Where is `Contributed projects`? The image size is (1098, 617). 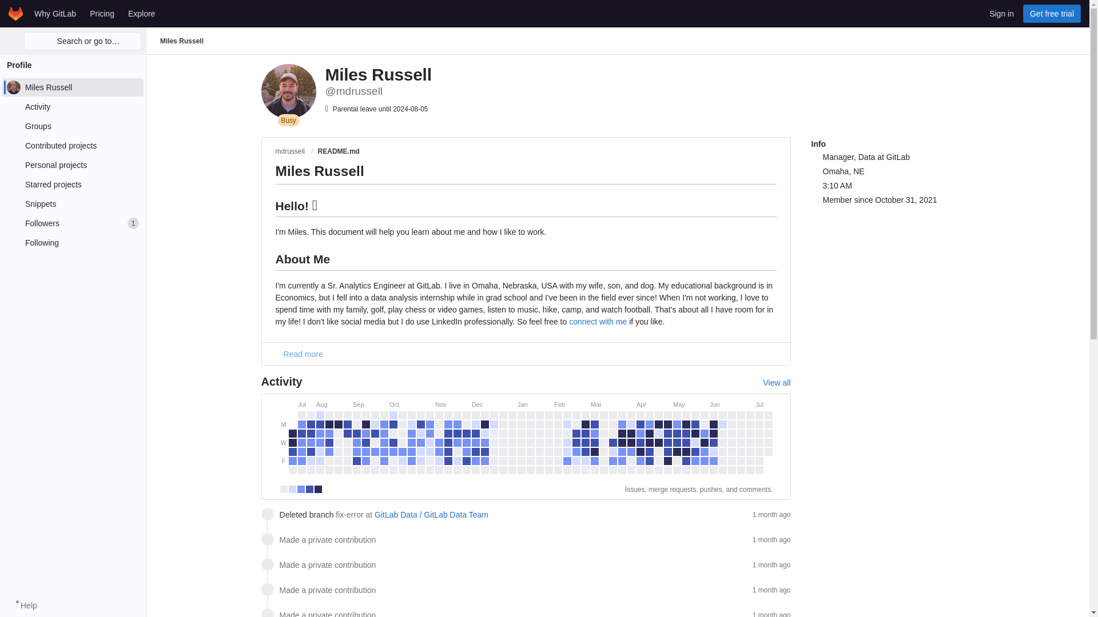
Contributed projects is located at coordinates (141, 13).